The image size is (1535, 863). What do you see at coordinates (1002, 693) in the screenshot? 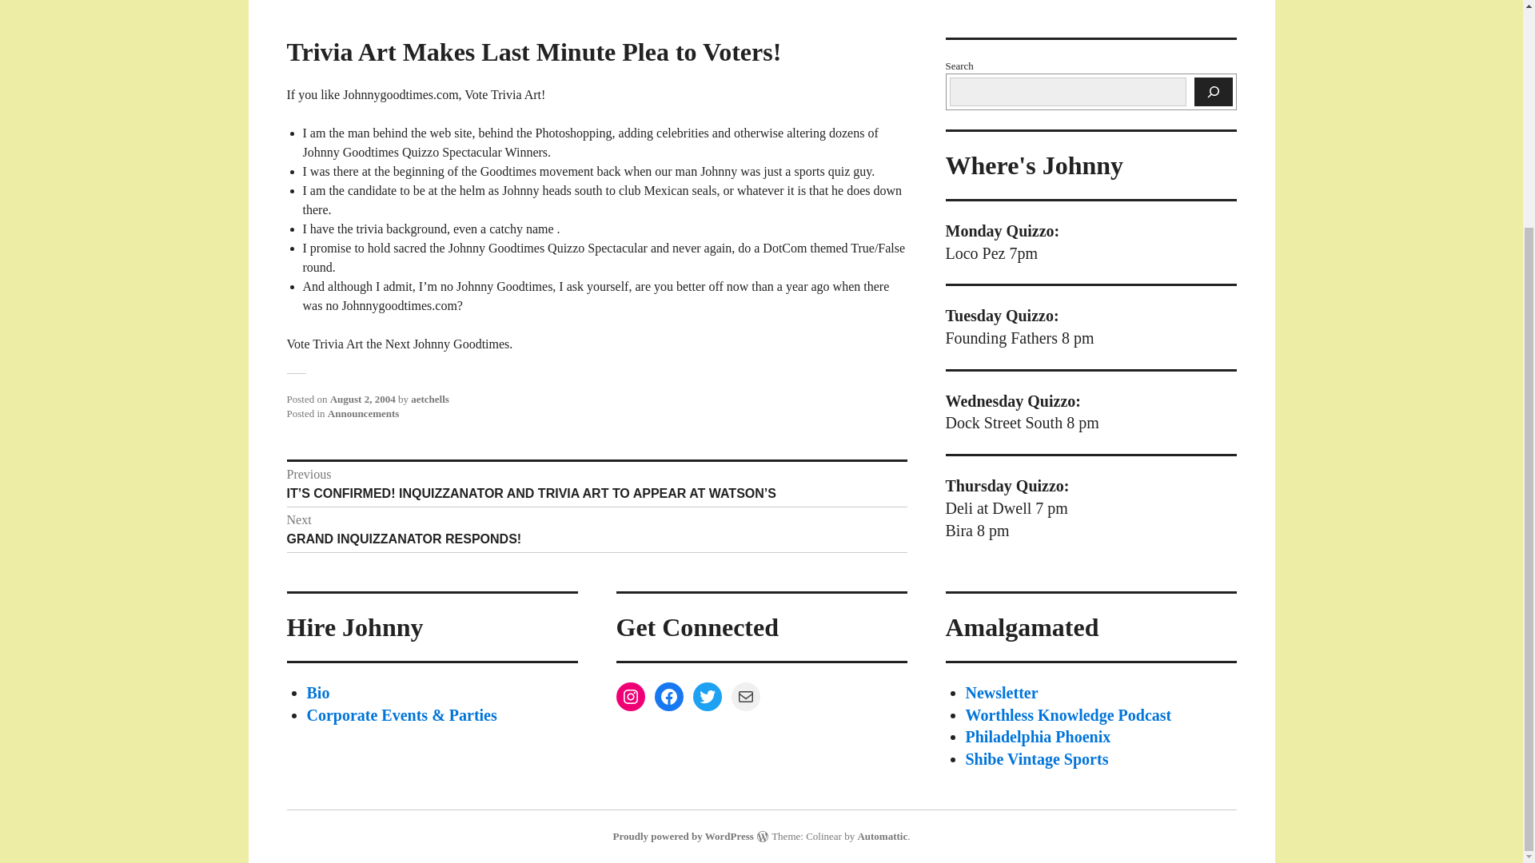
I see `Newsletter` at bounding box center [1002, 693].